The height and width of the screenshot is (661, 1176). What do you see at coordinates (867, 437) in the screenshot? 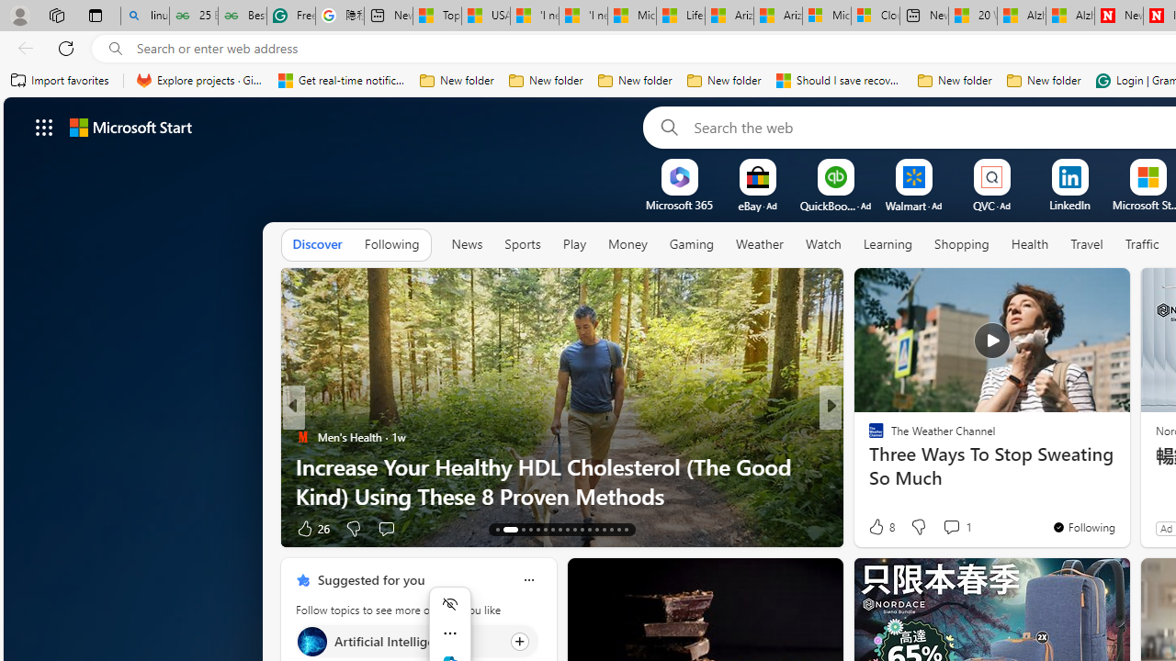
I see `HuffPost` at bounding box center [867, 437].